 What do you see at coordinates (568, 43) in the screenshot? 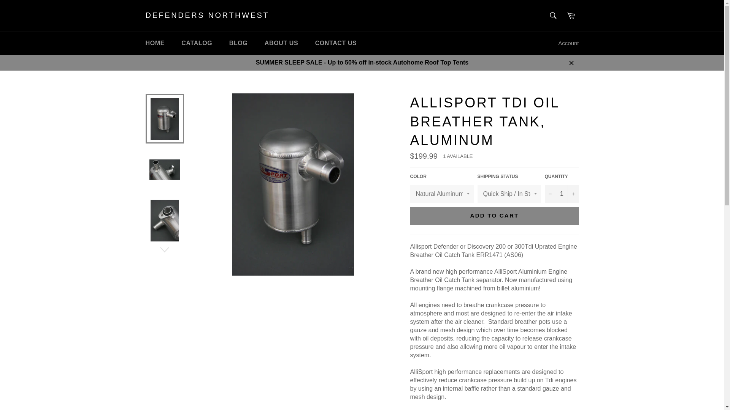
I see `Account` at bounding box center [568, 43].